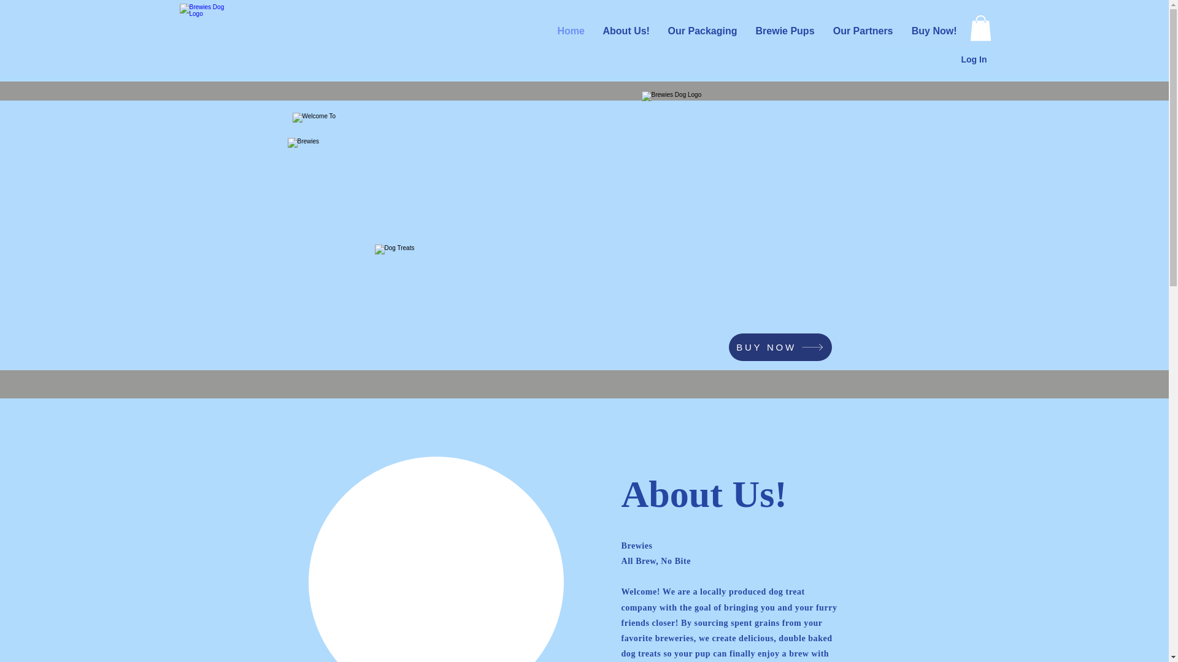  What do you see at coordinates (626, 31) in the screenshot?
I see `About Us!` at bounding box center [626, 31].